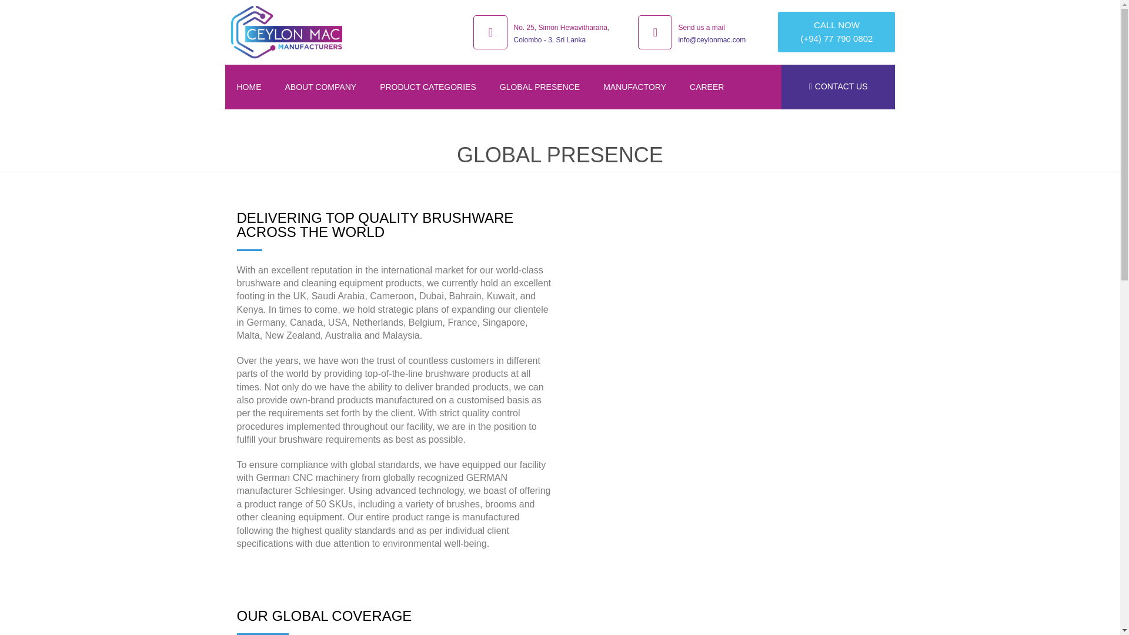 The width and height of the screenshot is (1129, 635). Describe the element at coordinates (838, 87) in the screenshot. I see `CONTACT US` at that location.